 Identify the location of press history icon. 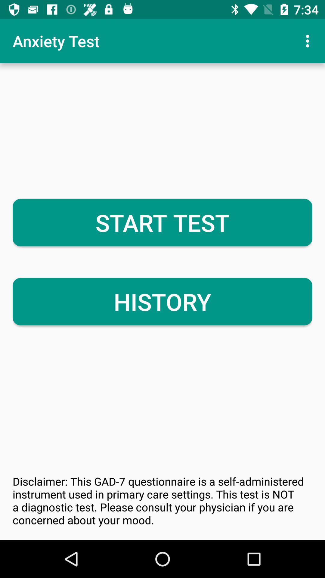
(162, 302).